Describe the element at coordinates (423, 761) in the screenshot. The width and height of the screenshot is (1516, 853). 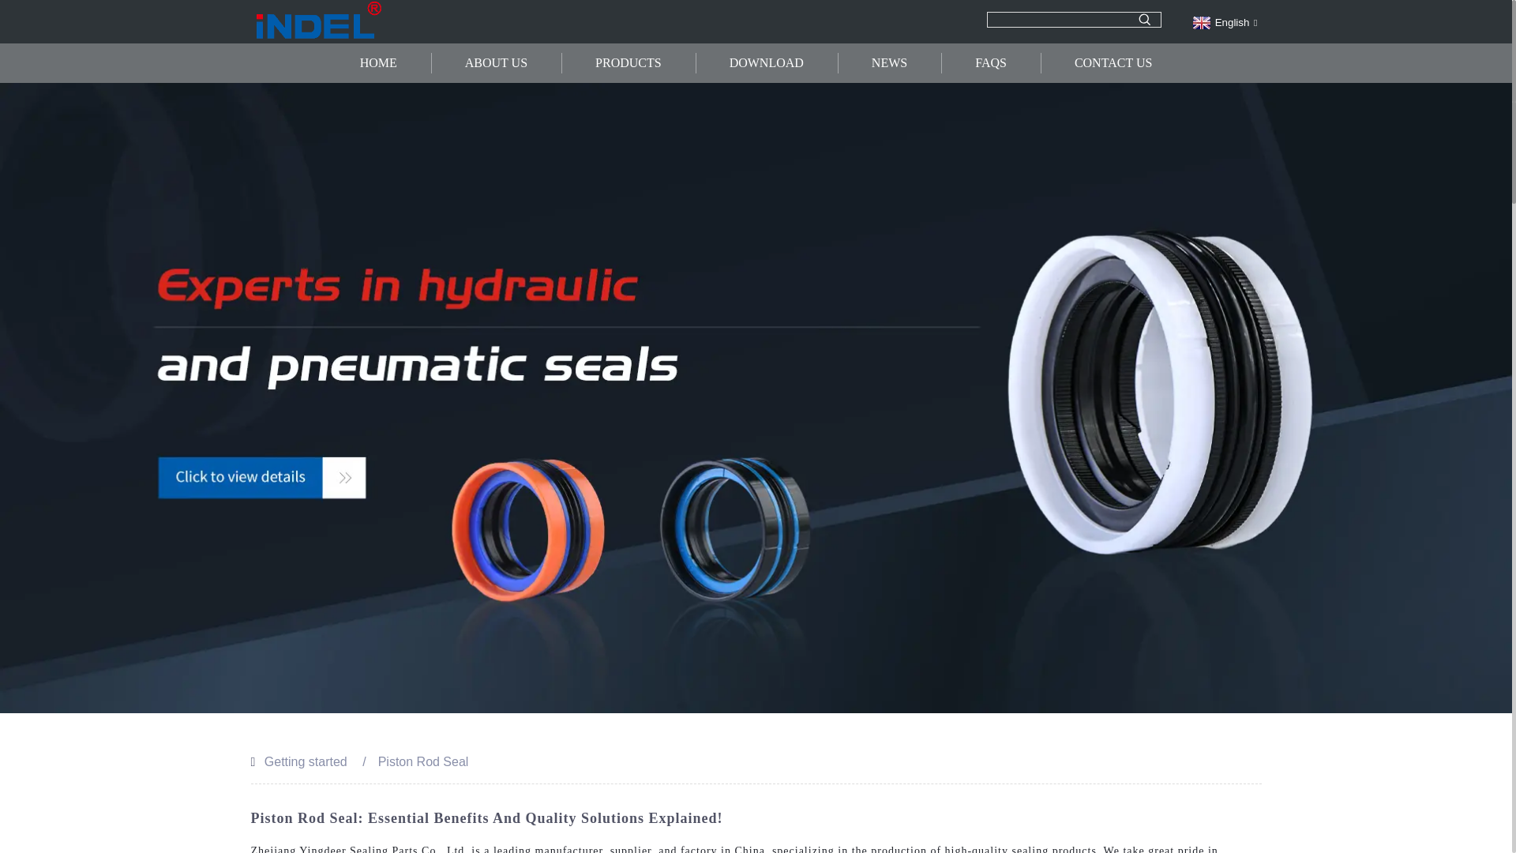
I see `Piston Rod Seal` at that location.